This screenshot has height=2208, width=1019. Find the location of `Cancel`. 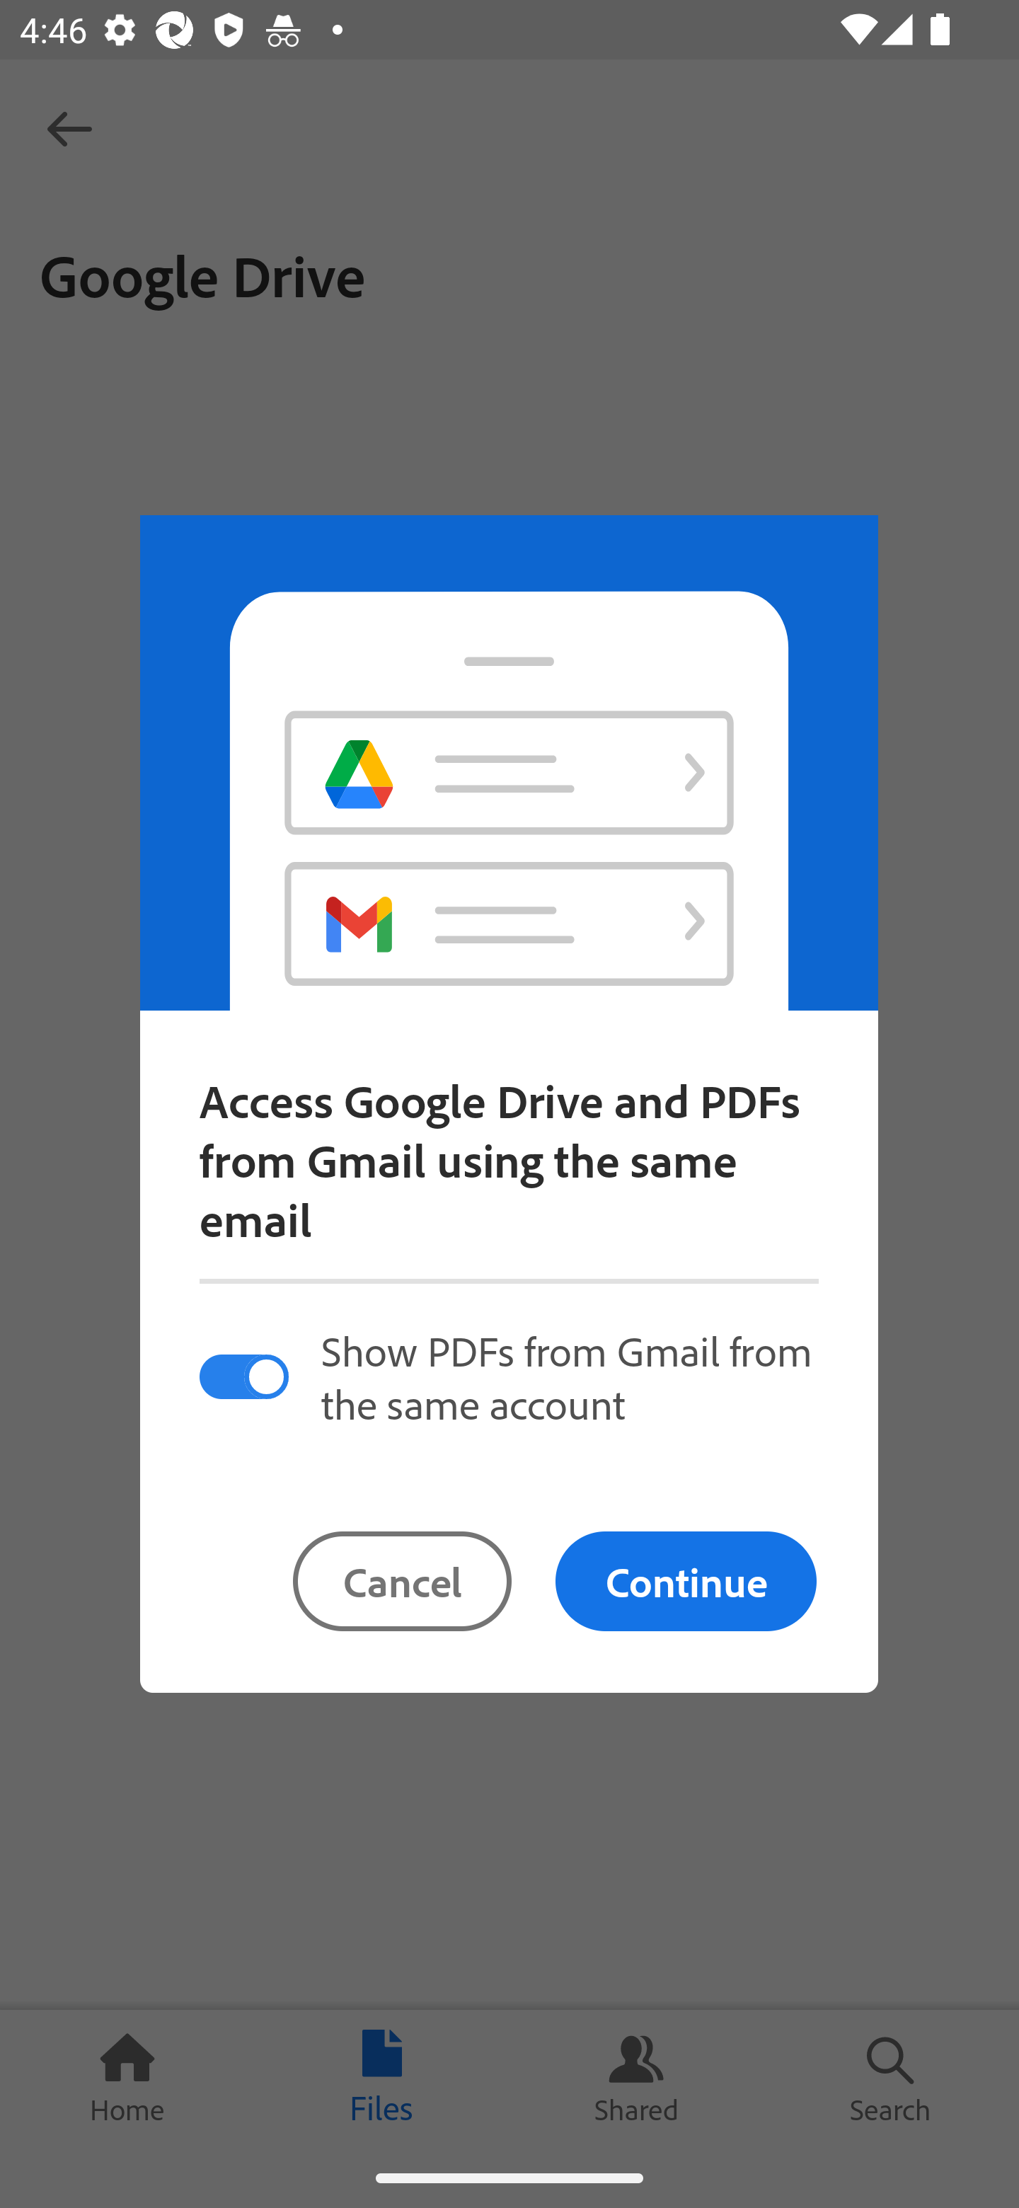

Cancel is located at coordinates (402, 1582).